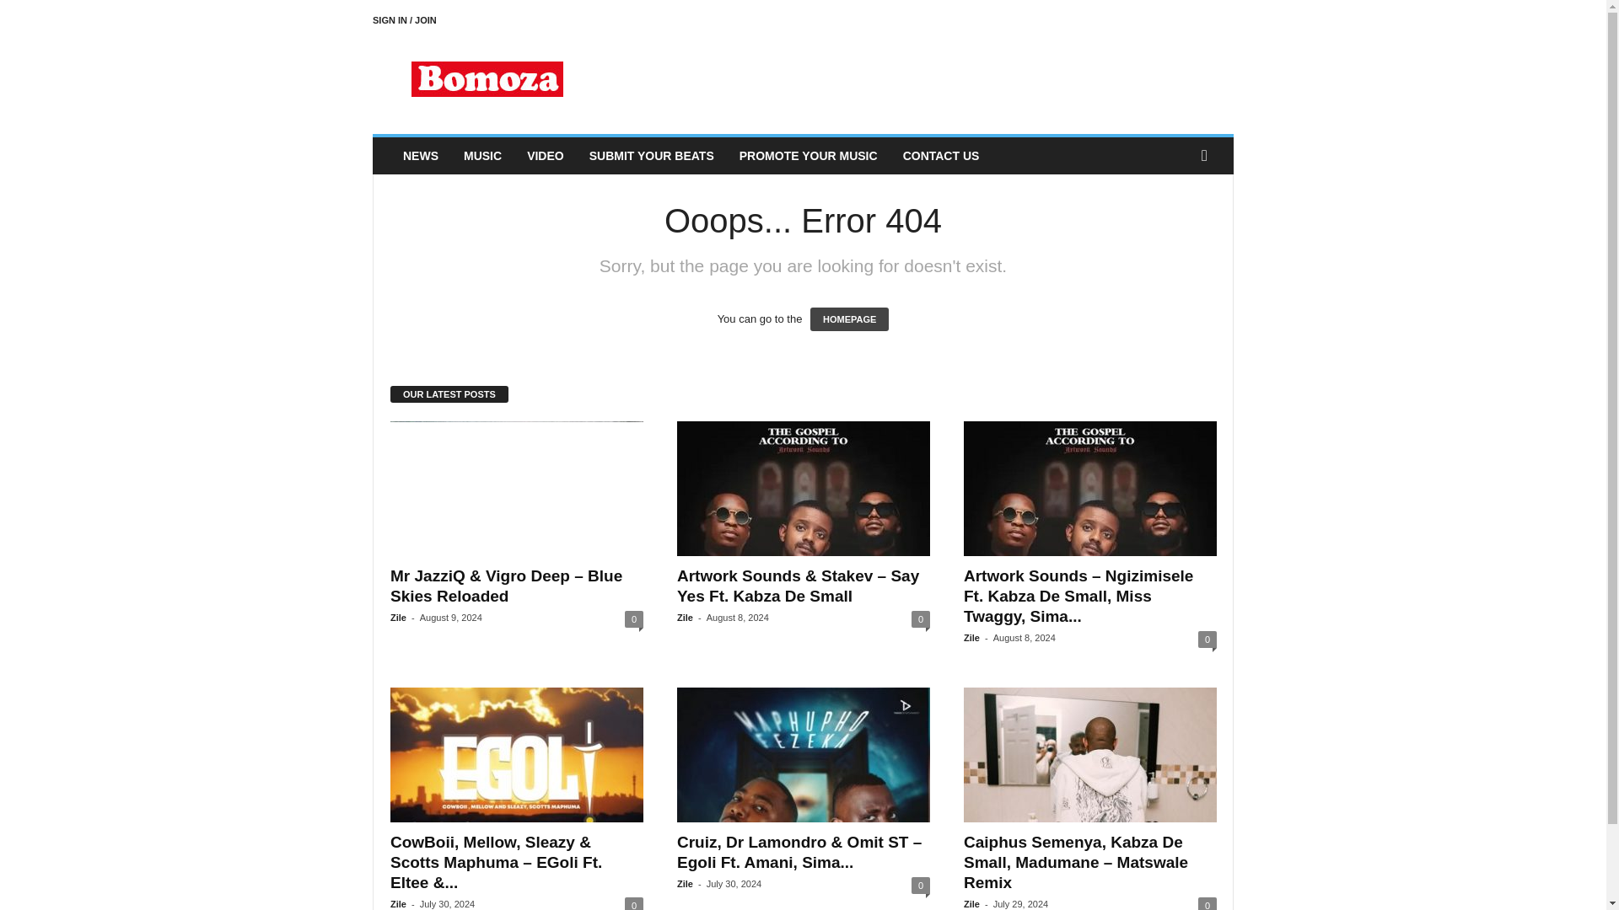  I want to click on Zile, so click(398, 617).